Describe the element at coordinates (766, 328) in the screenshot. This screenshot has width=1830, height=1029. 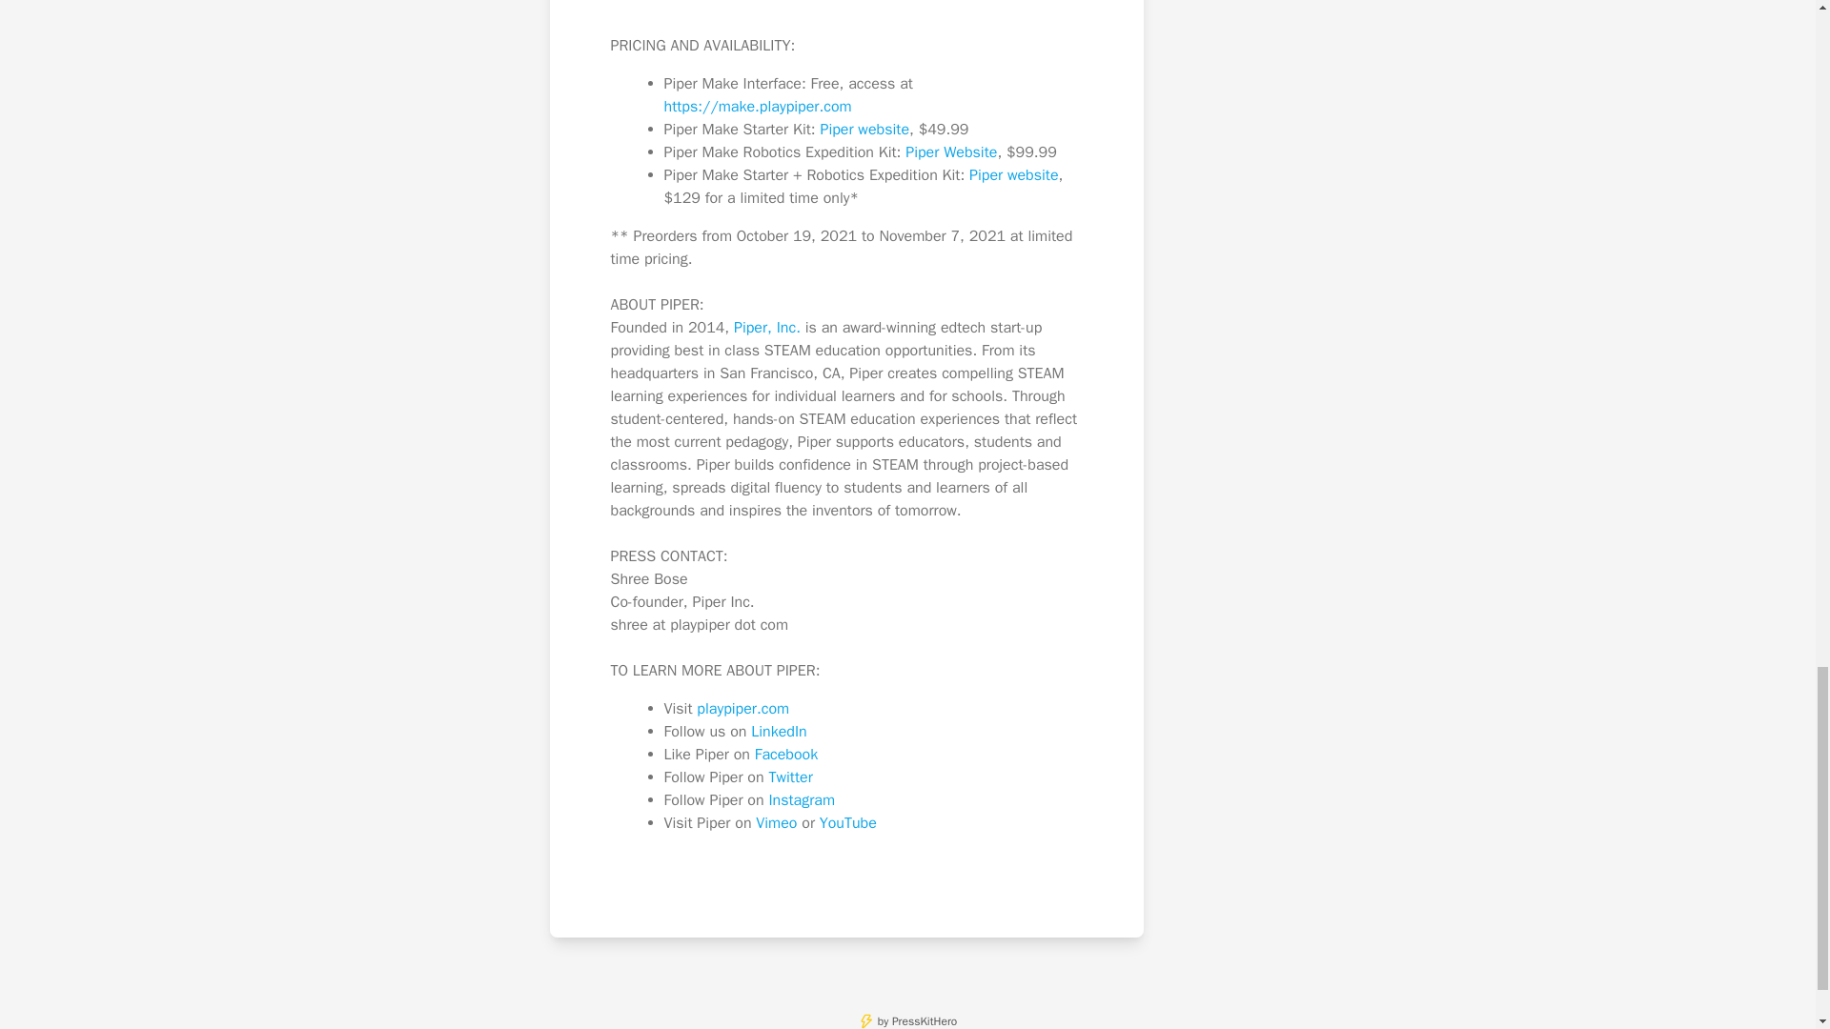
I see `Piper, Inc.` at that location.